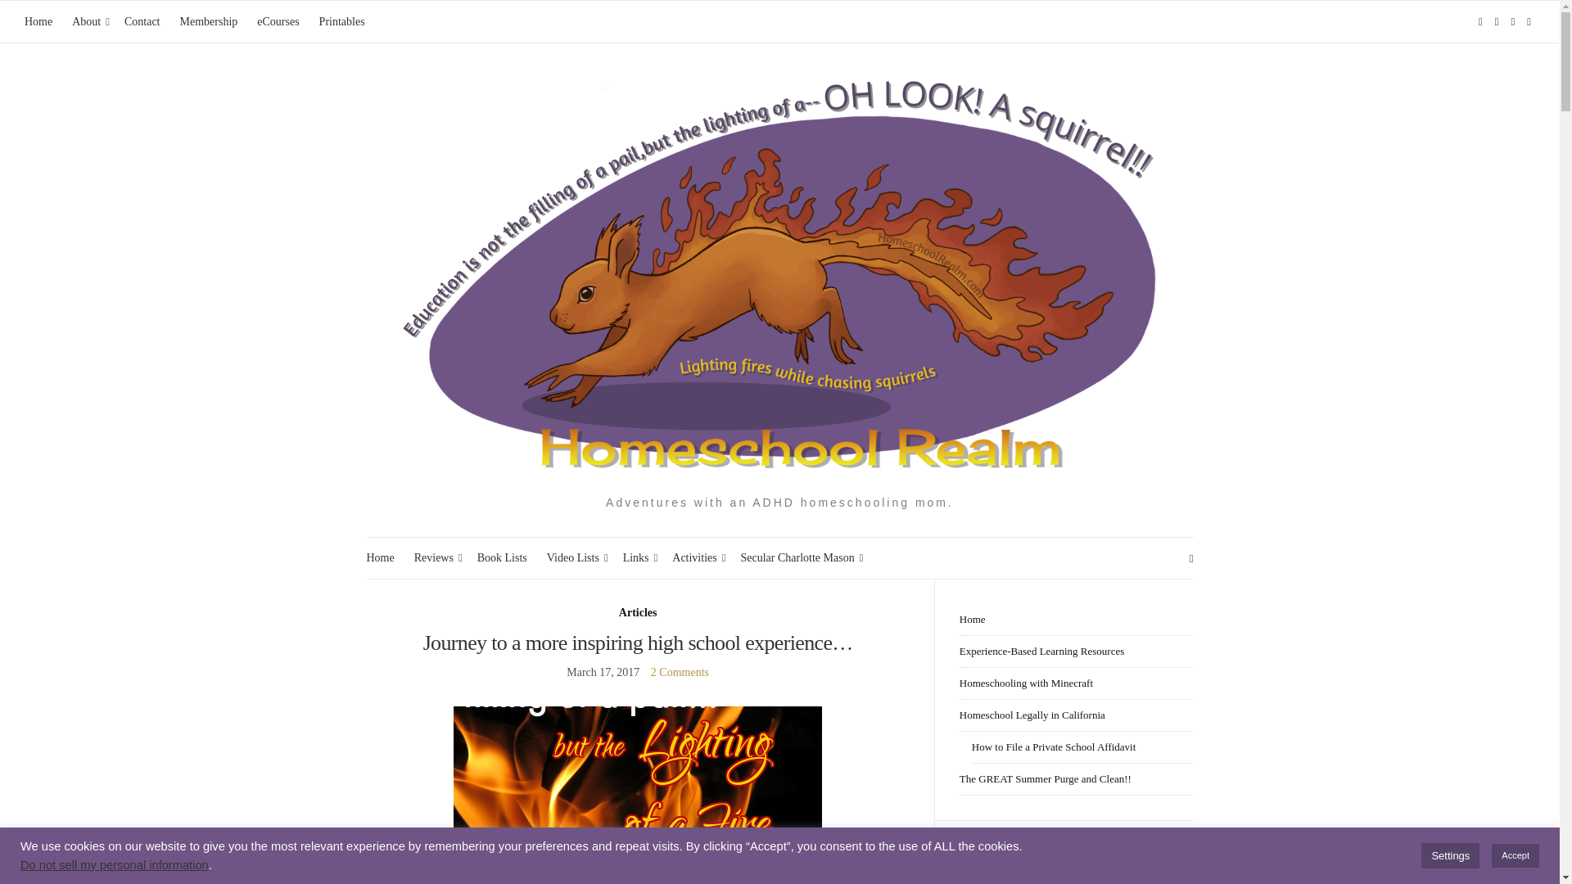 The width and height of the screenshot is (1572, 884). I want to click on eCourses, so click(278, 22).